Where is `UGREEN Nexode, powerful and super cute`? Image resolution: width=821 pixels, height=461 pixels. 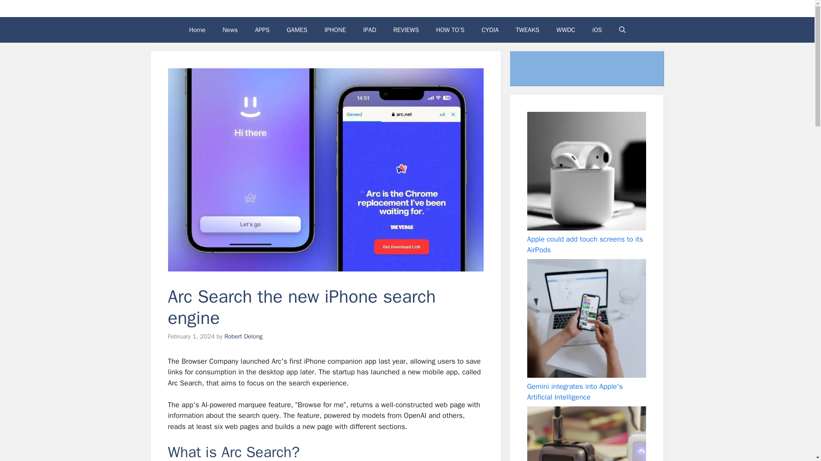
UGREEN Nexode, powerful and super cute is located at coordinates (586, 434).